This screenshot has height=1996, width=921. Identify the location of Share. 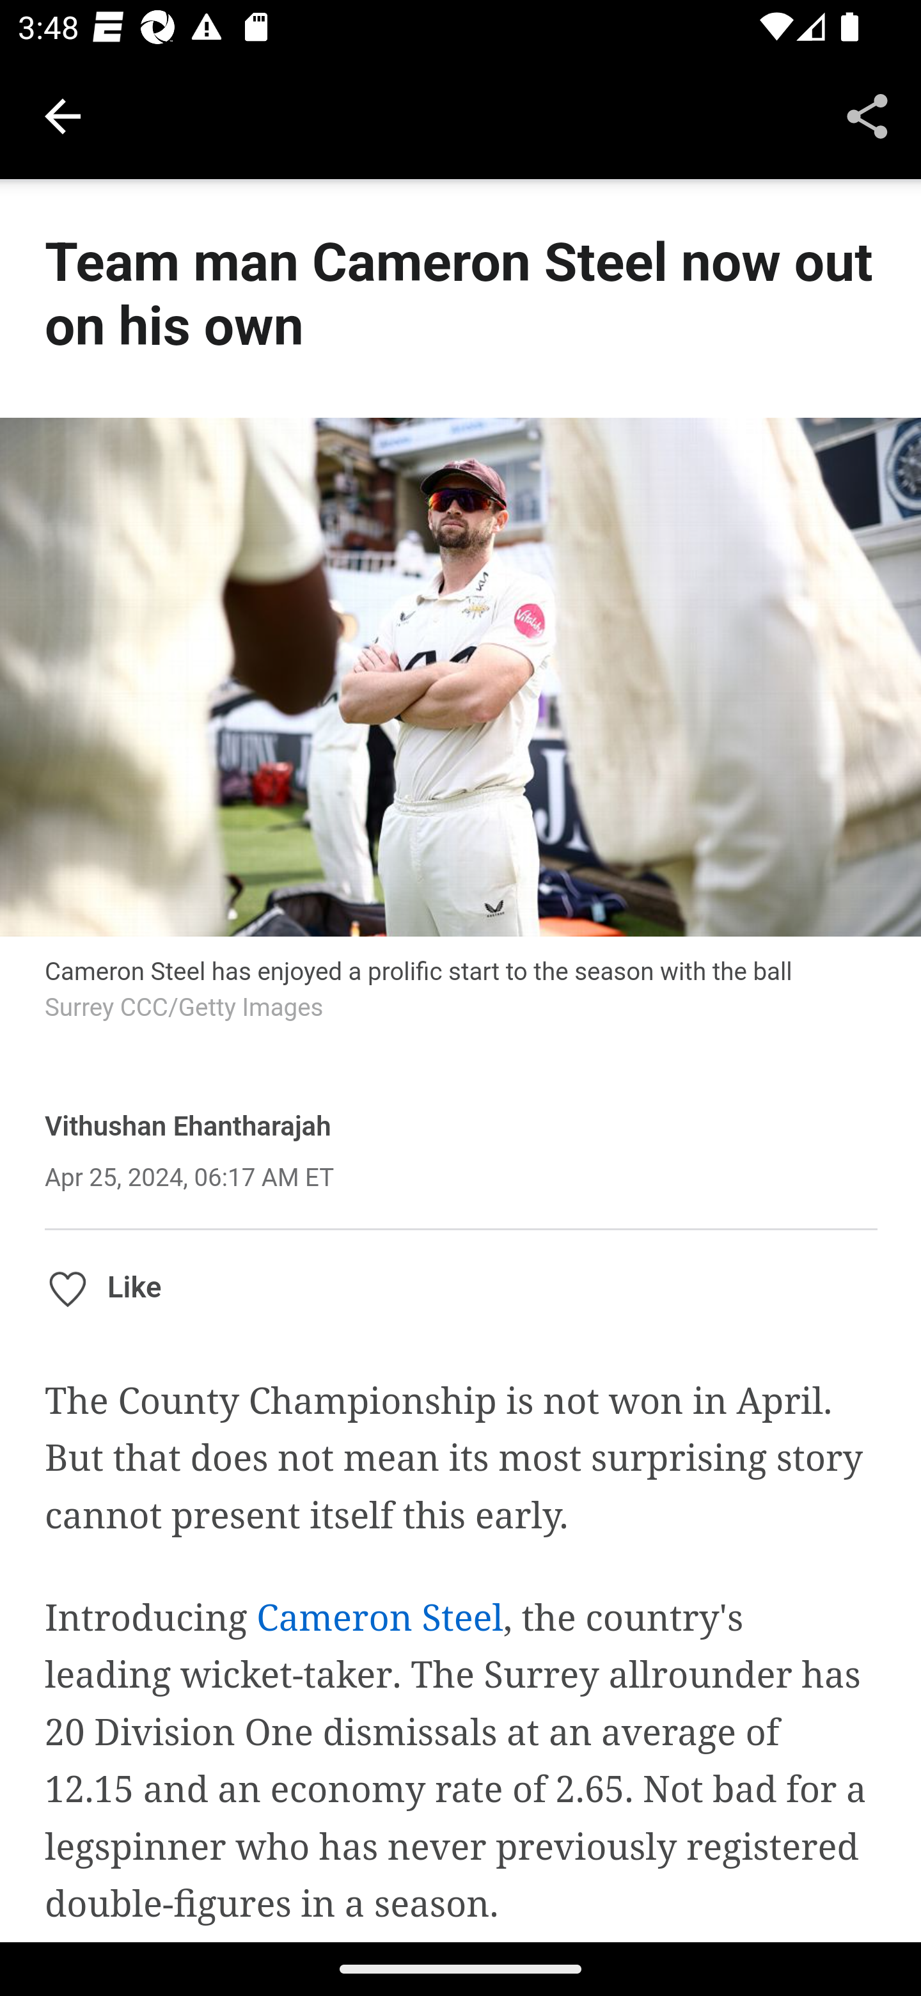
(867, 115).